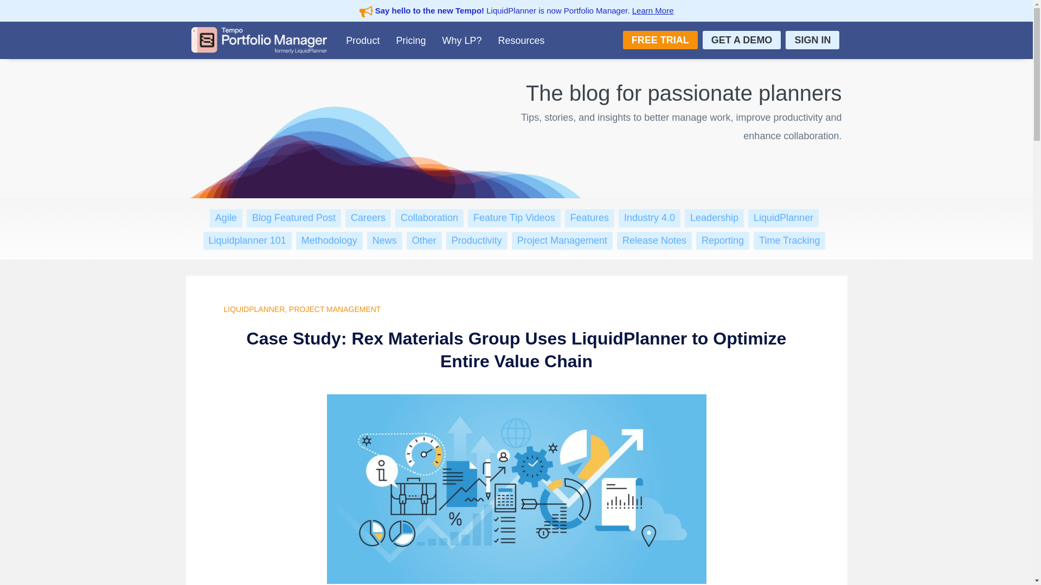 This screenshot has height=585, width=1041. Describe the element at coordinates (714, 218) in the screenshot. I see `Leadership` at that location.